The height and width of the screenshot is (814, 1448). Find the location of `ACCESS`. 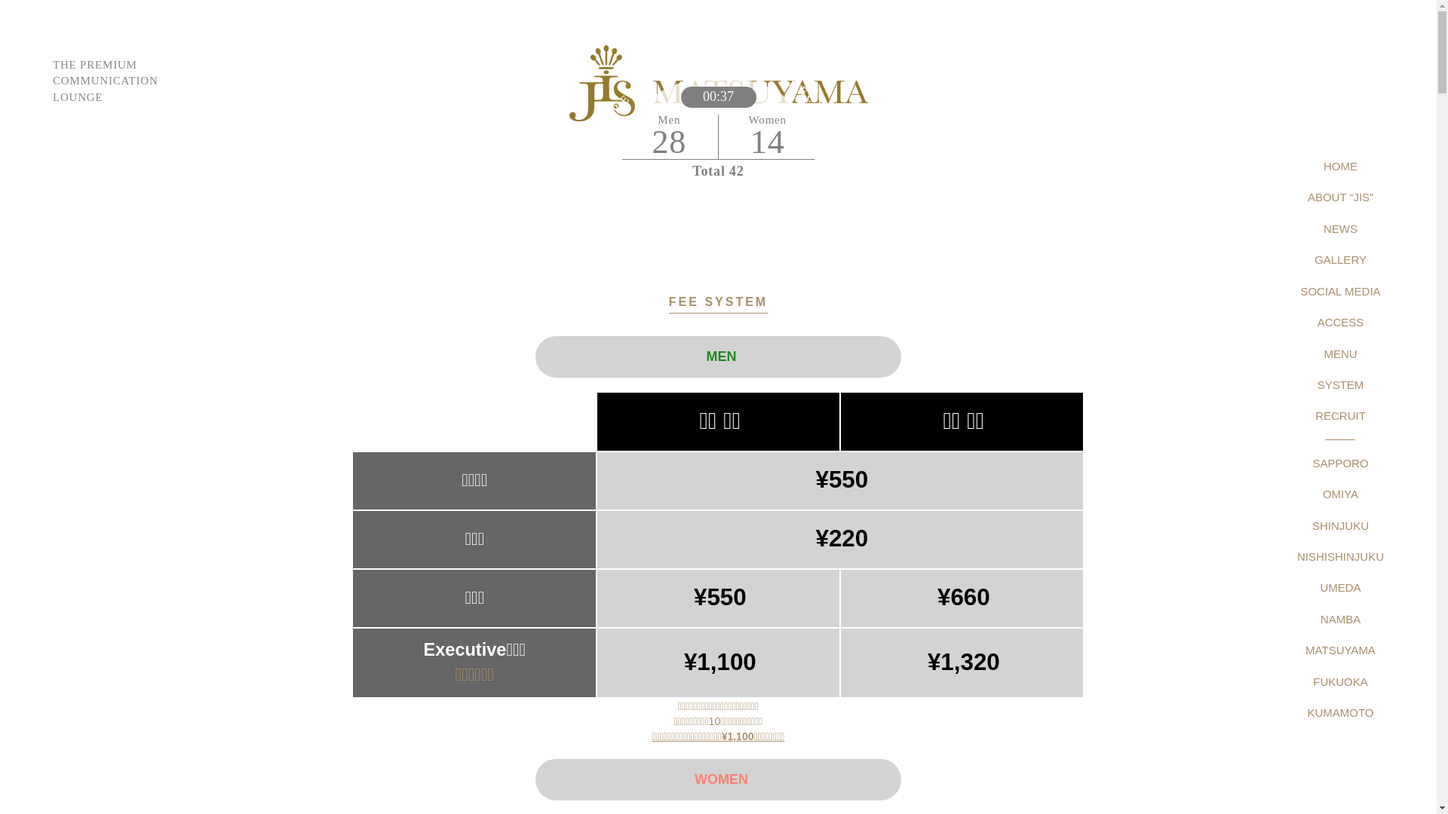

ACCESS is located at coordinates (1341, 323).